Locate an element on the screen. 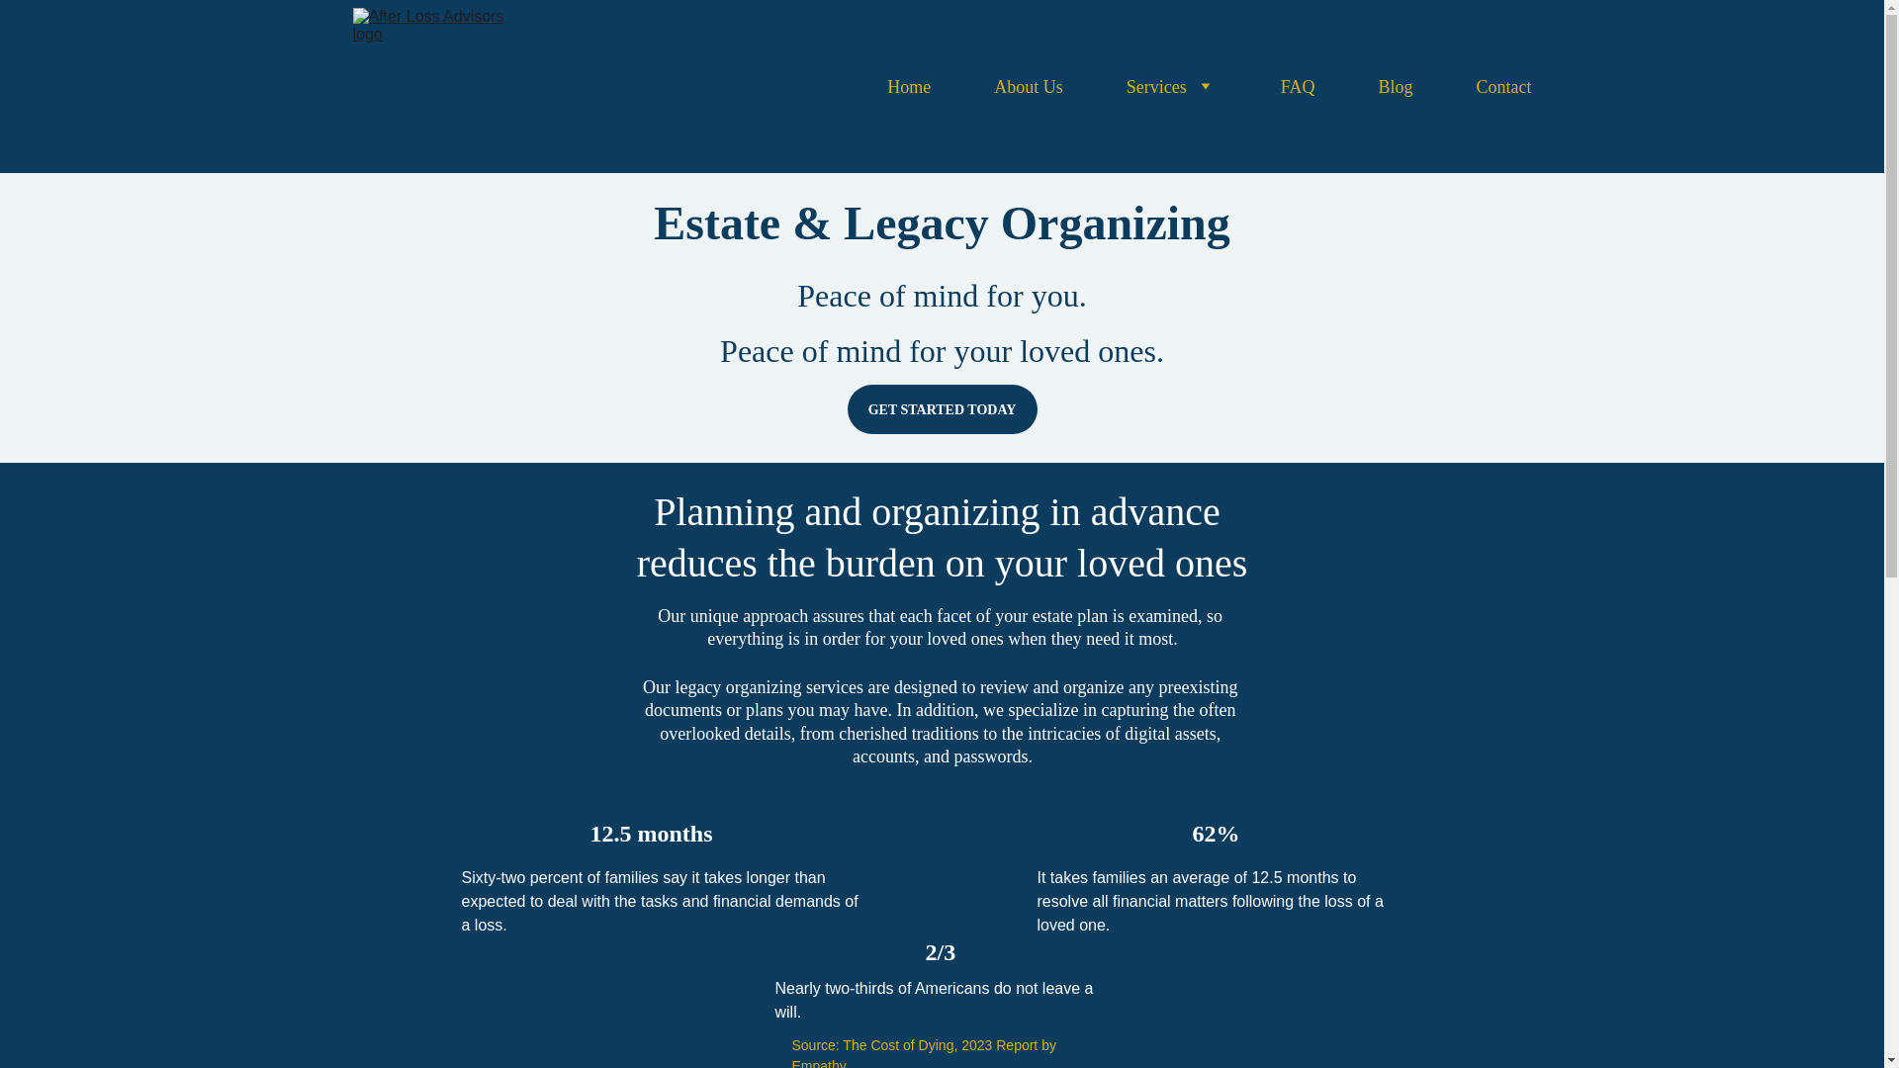 The width and height of the screenshot is (1899, 1068). FAQ is located at coordinates (1298, 87).